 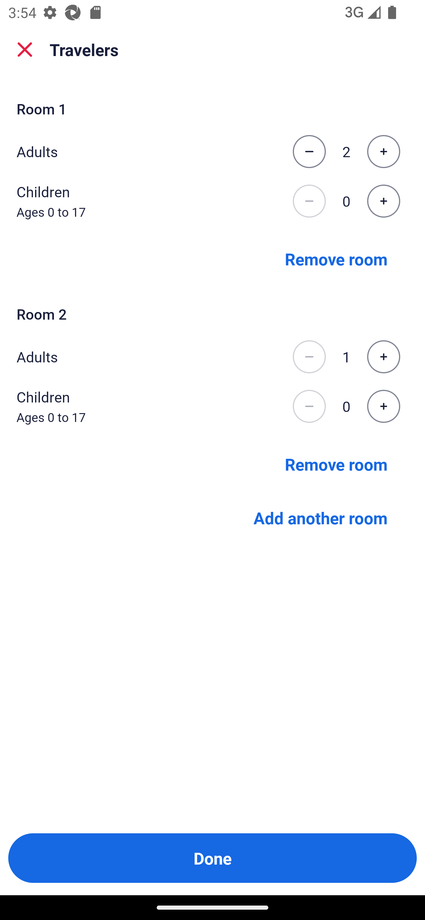 What do you see at coordinates (383, 357) in the screenshot?
I see `Increase the number of adults` at bounding box center [383, 357].